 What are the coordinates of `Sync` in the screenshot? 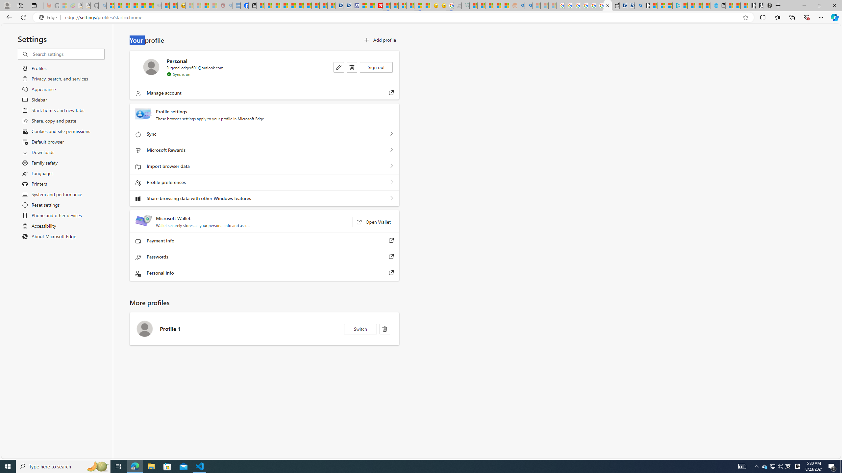 It's located at (391, 134).